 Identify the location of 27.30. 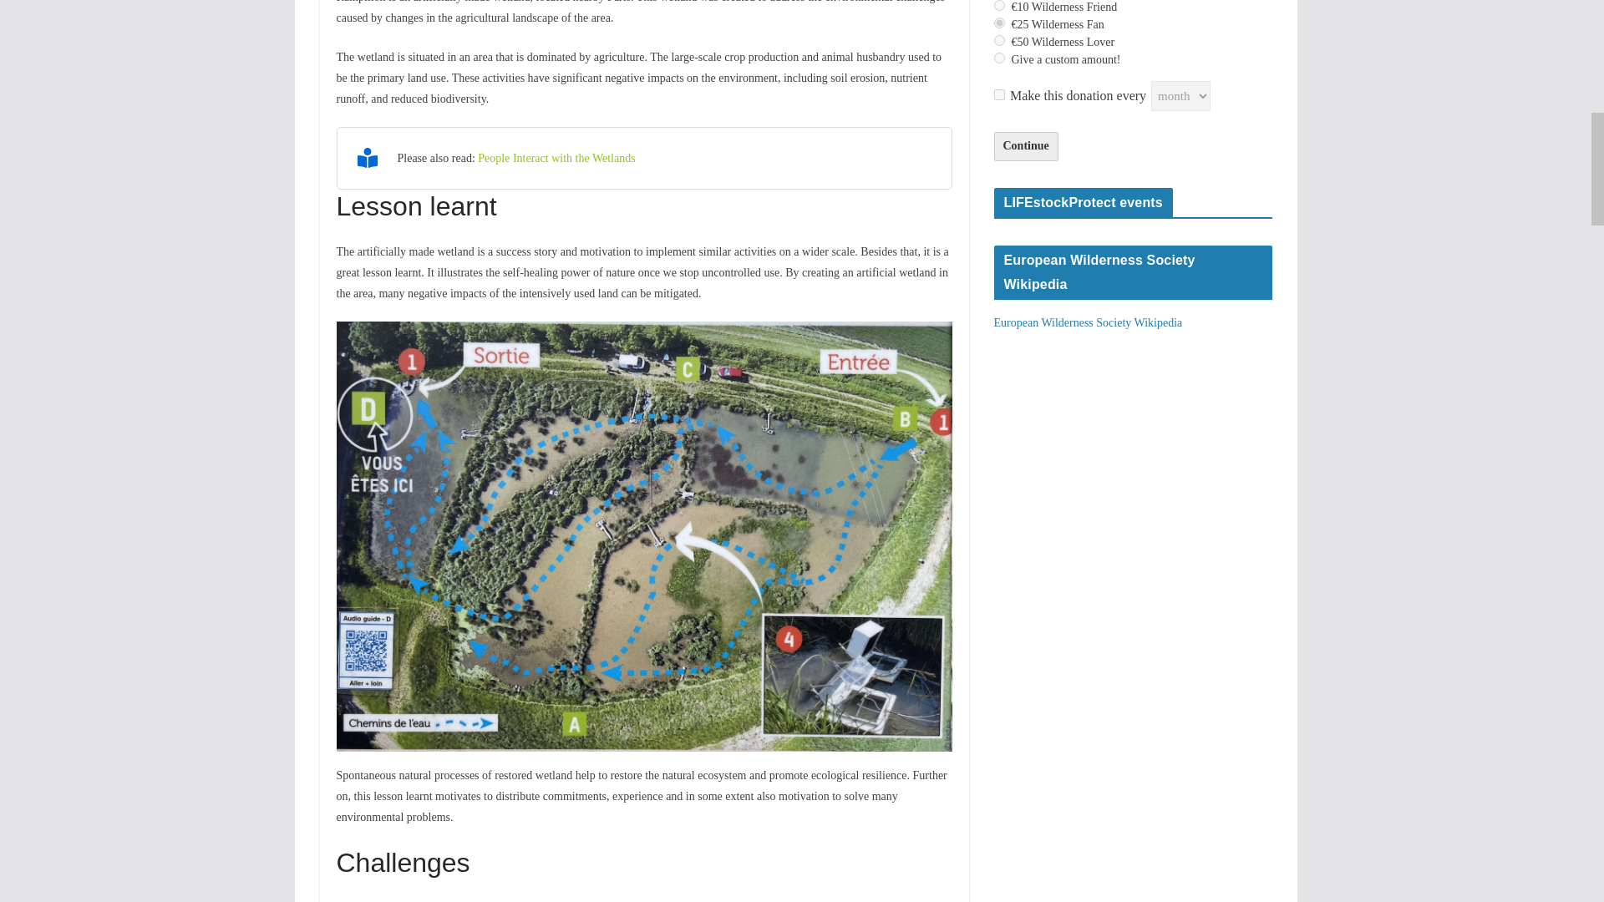
(999, 22).